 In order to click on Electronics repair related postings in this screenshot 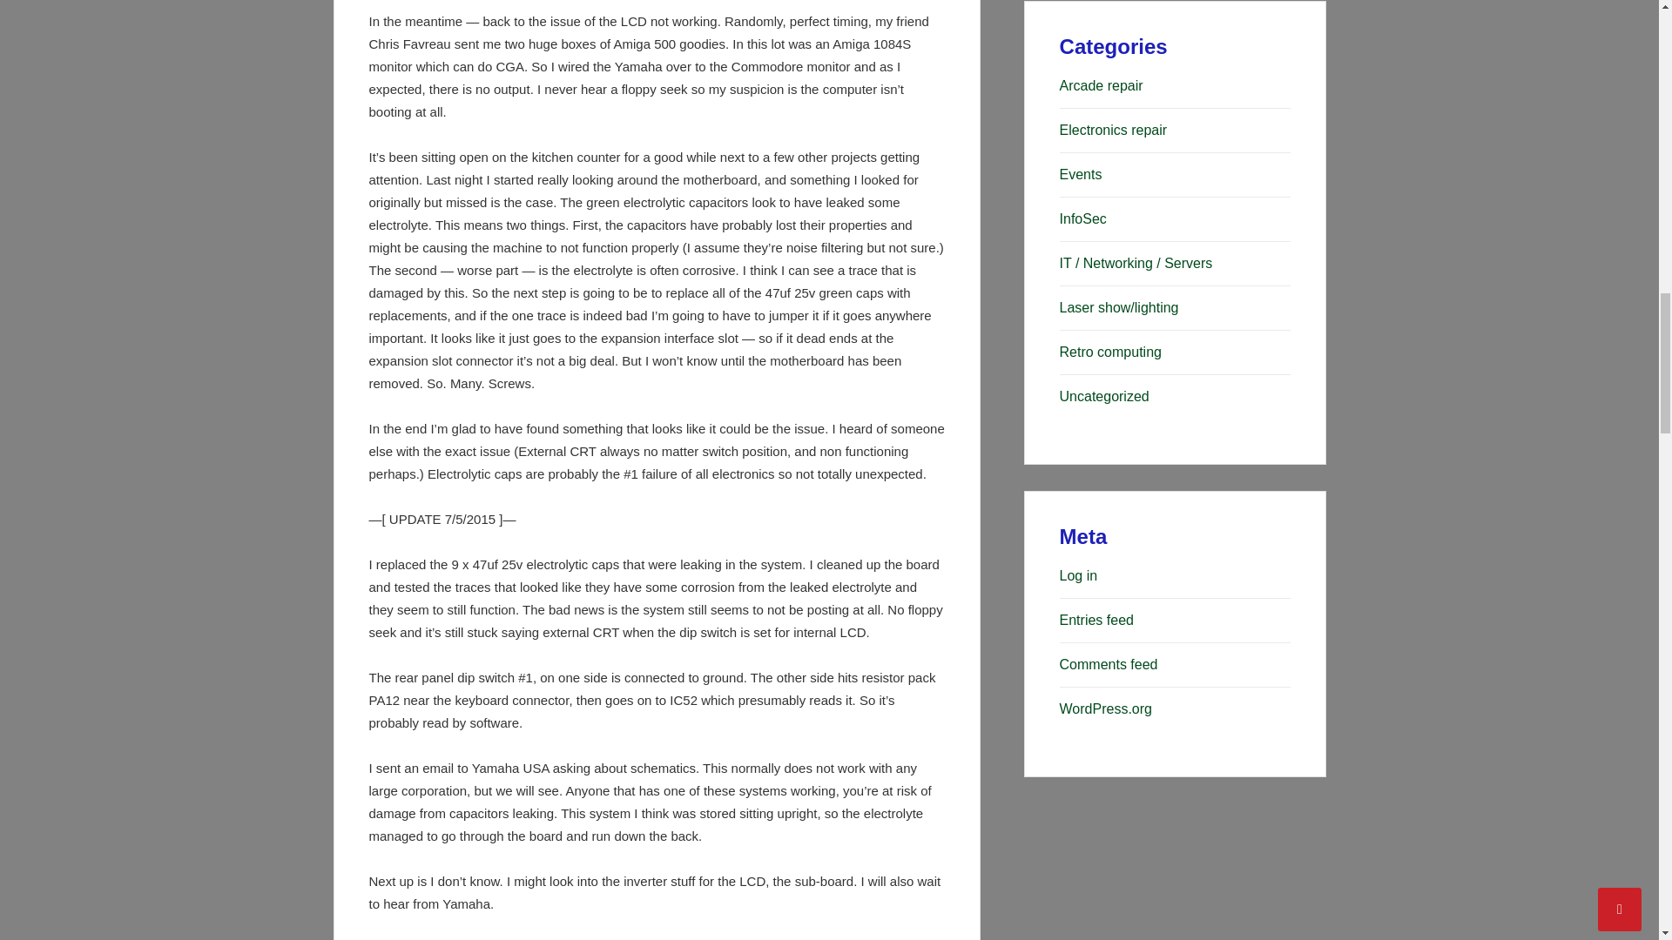, I will do `click(1113, 130)`.